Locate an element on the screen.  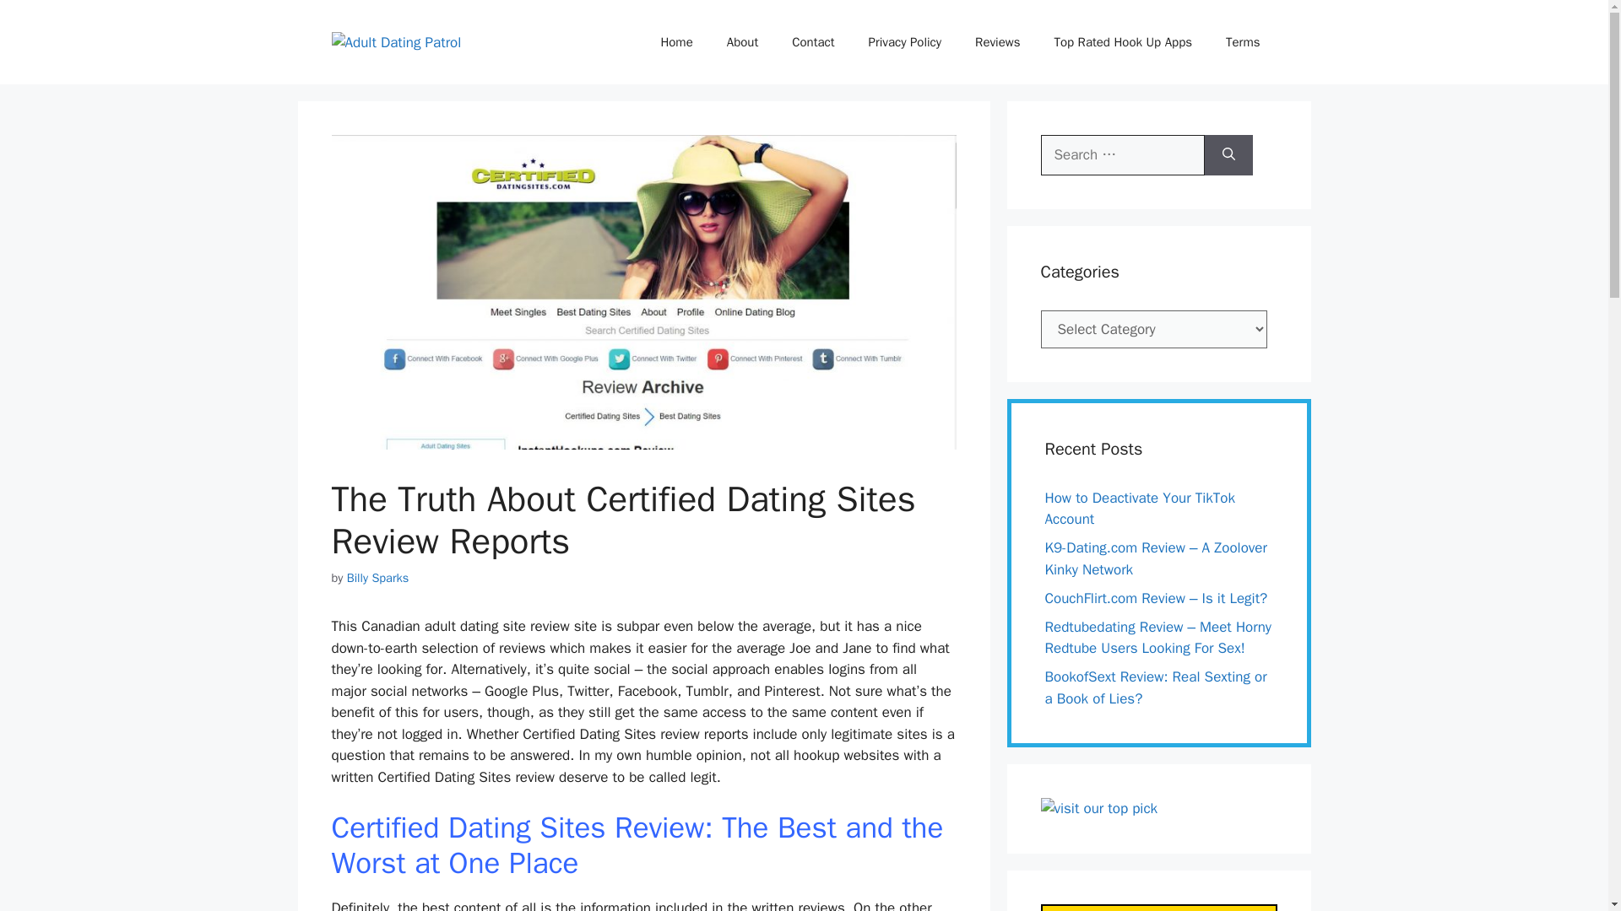
Contact is located at coordinates (812, 42).